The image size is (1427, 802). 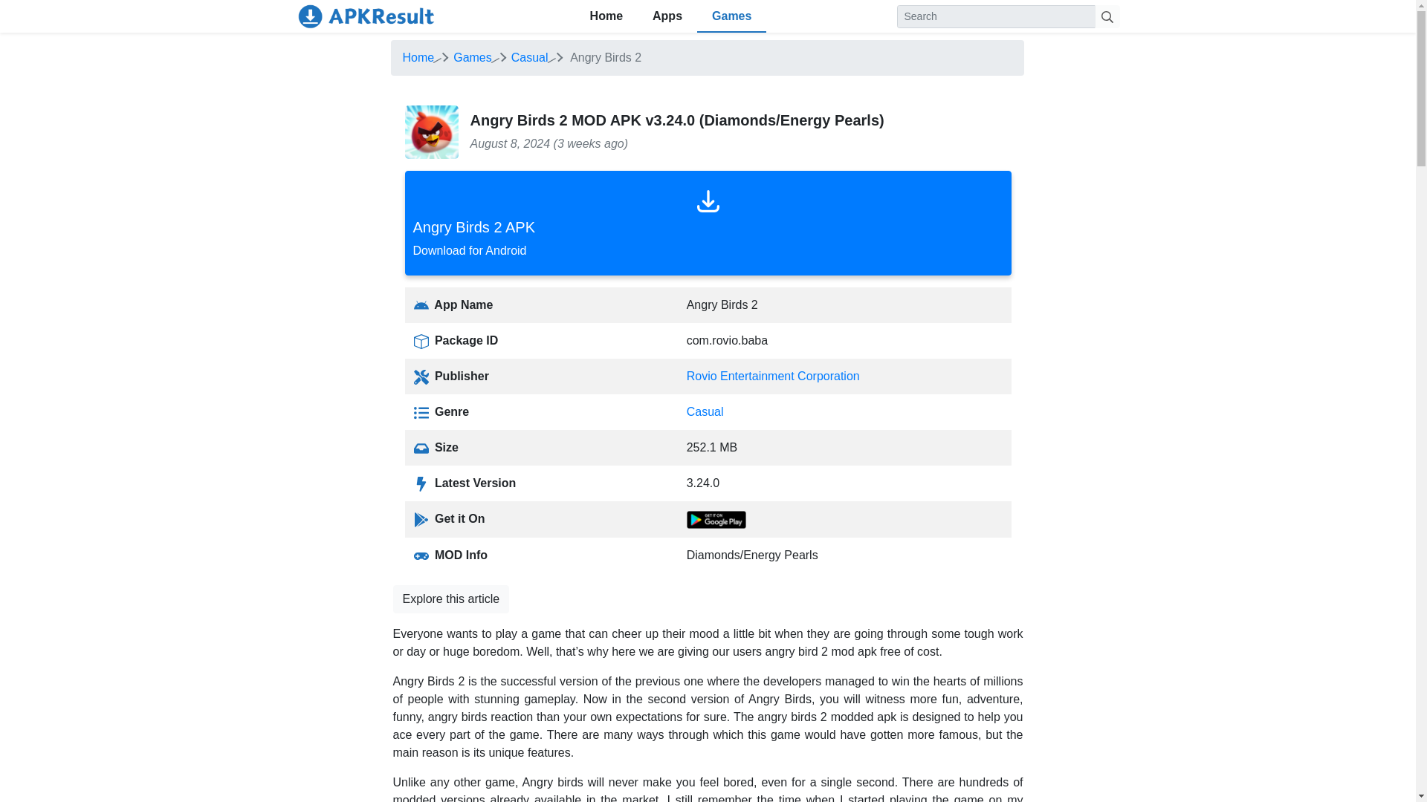 What do you see at coordinates (667, 16) in the screenshot?
I see `Home` at bounding box center [667, 16].